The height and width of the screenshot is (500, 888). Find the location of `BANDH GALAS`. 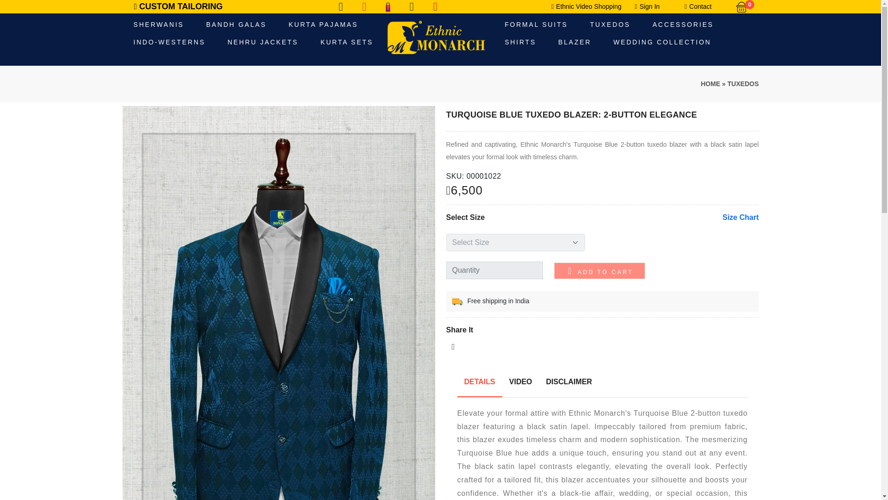

BANDH GALAS is located at coordinates (236, 25).